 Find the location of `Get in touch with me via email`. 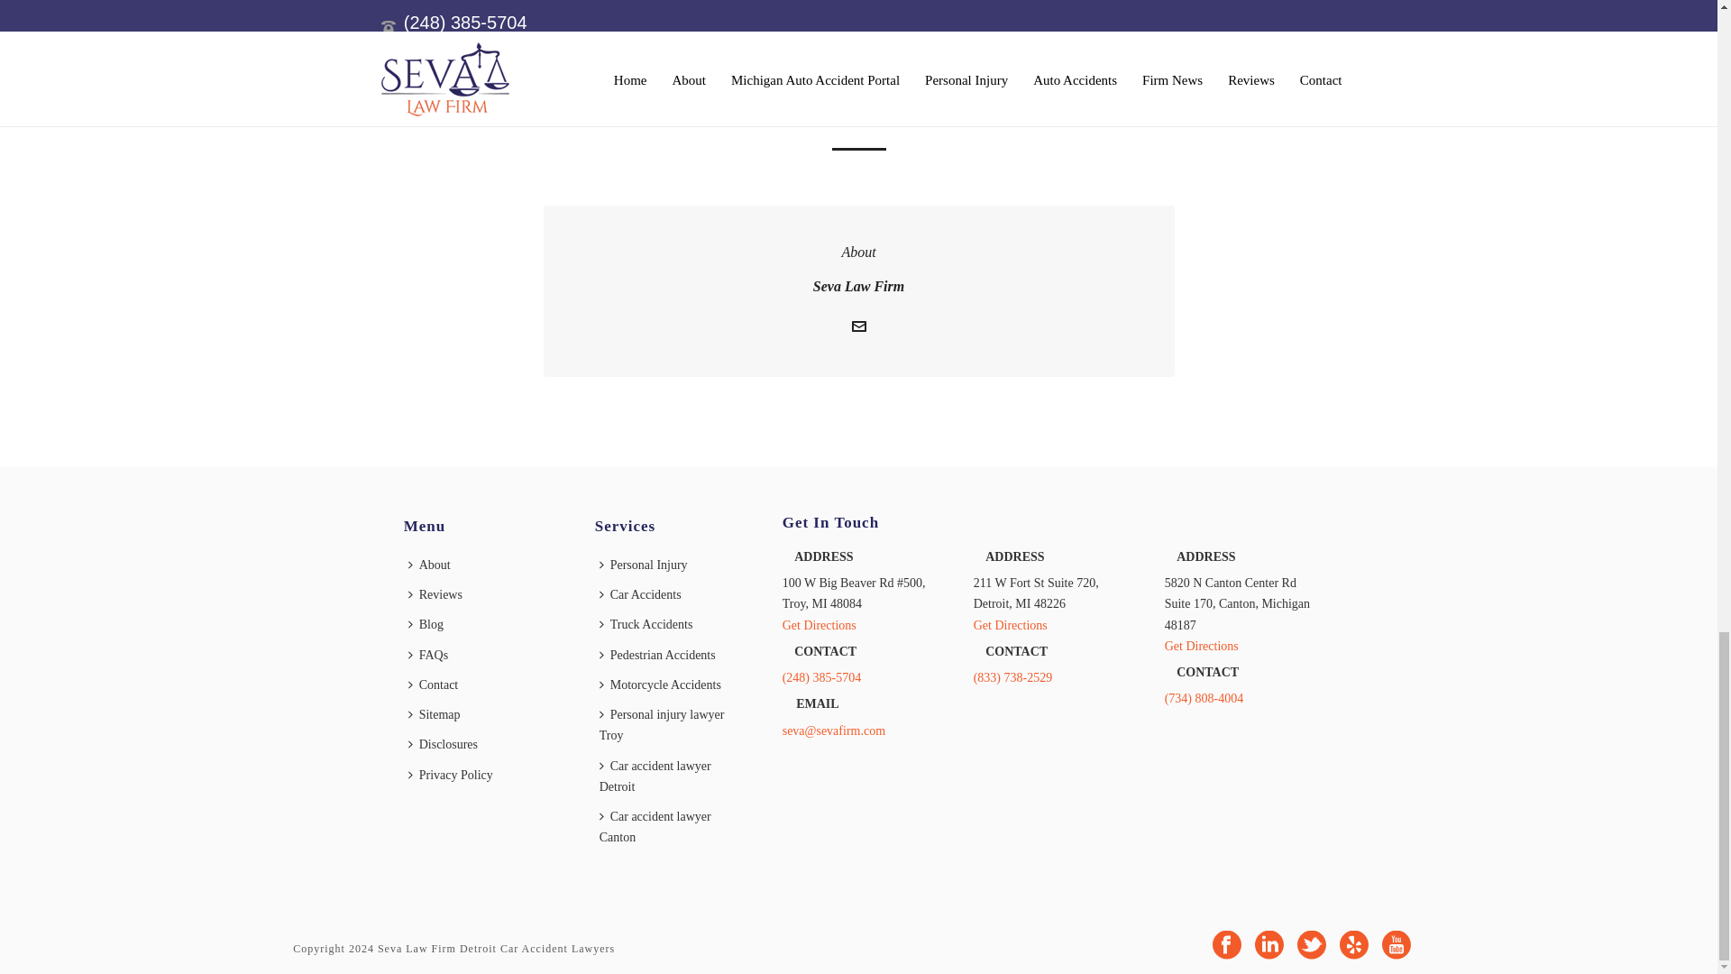

Get in touch with me via email is located at coordinates (858, 328).